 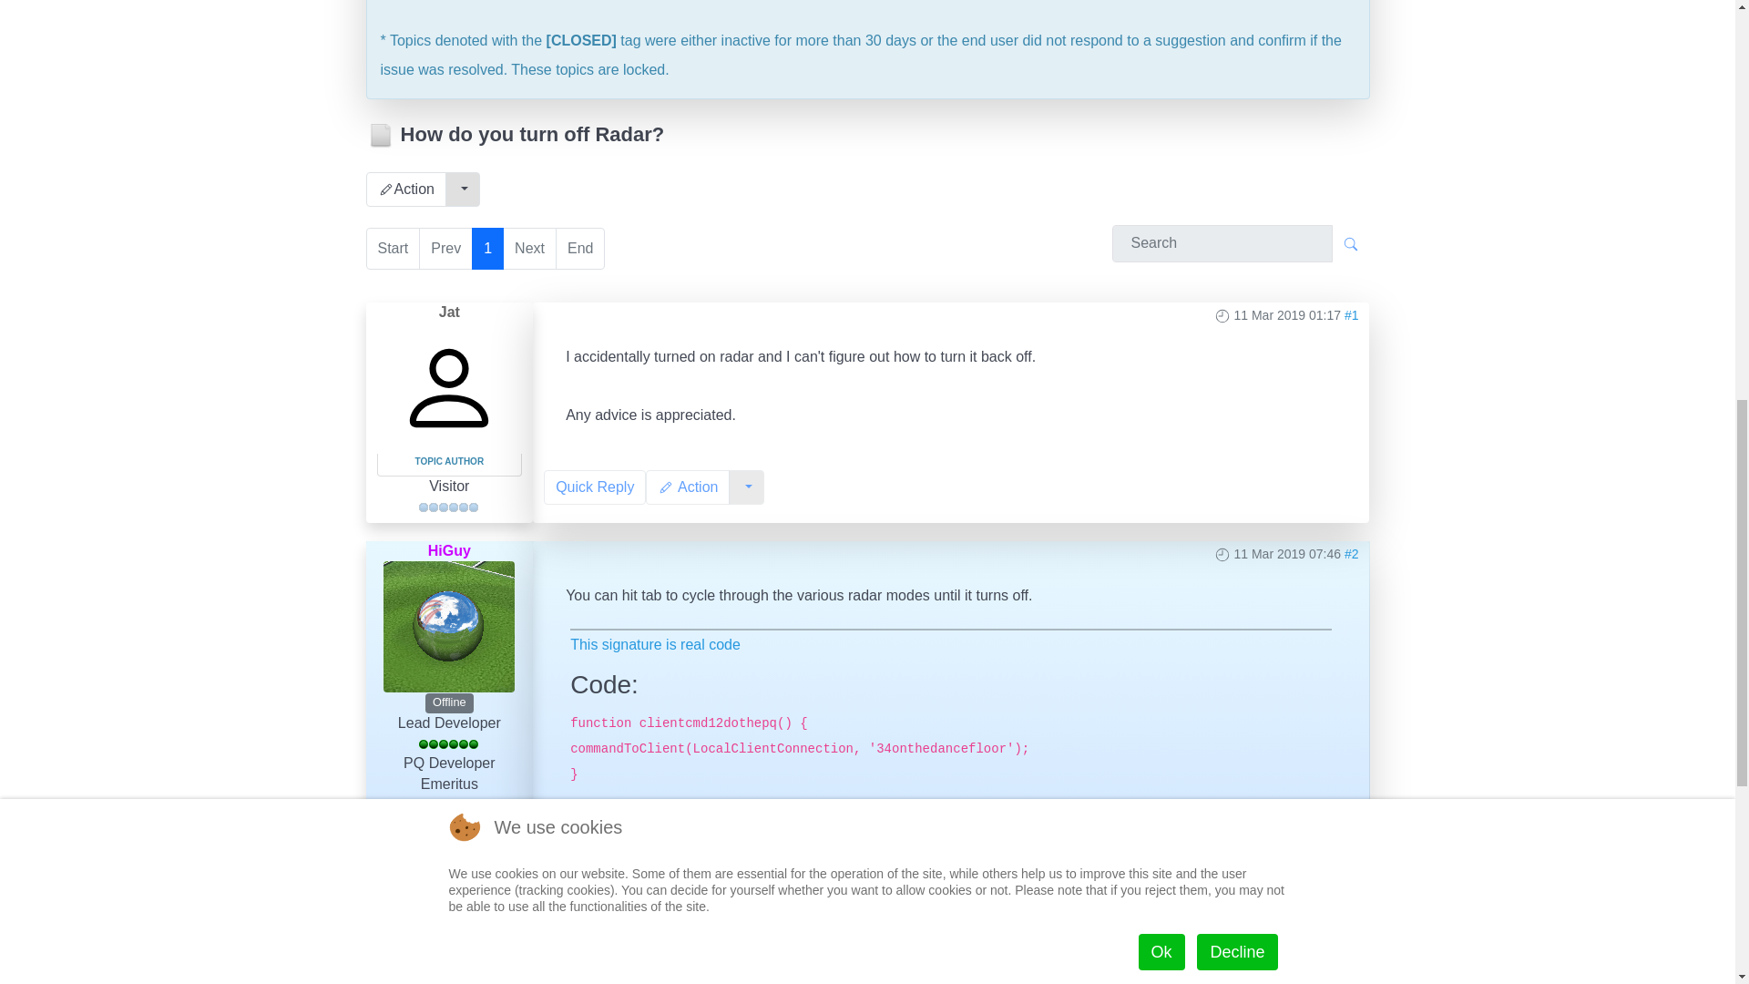 What do you see at coordinates (1221, 244) in the screenshot?
I see `Enter here your item to search` at bounding box center [1221, 244].